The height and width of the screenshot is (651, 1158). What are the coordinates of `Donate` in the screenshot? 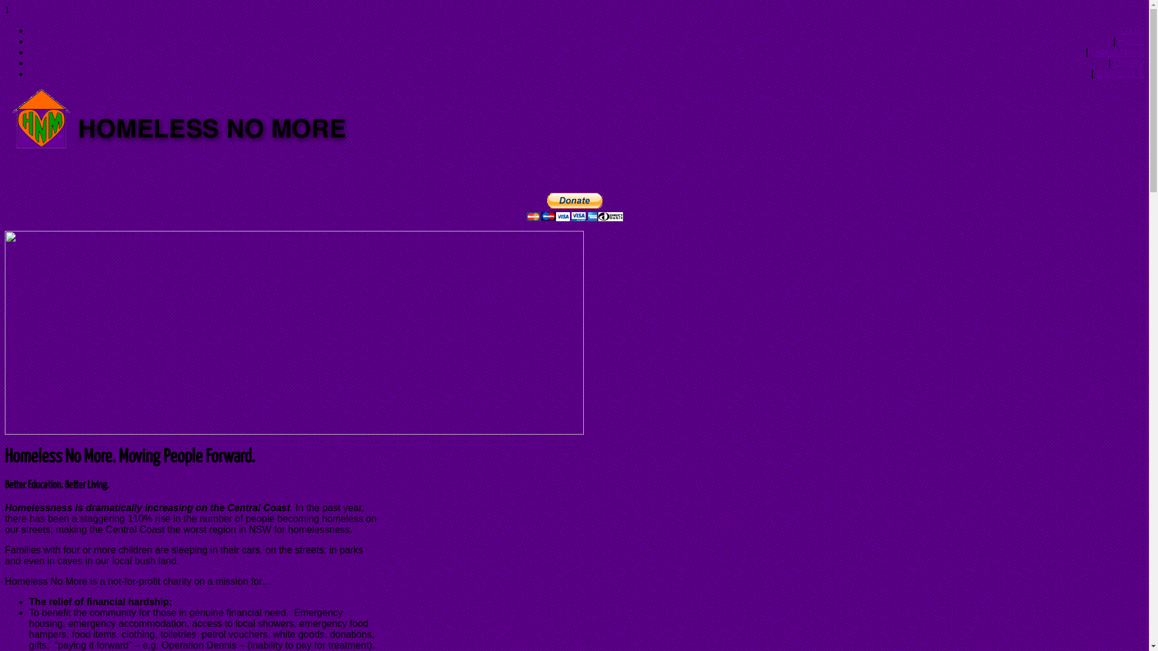 It's located at (574, 216).